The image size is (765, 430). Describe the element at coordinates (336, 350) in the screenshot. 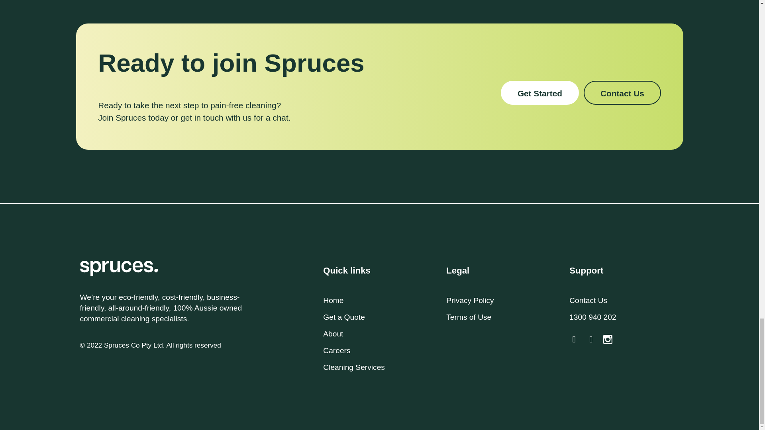

I see `Careers` at that location.